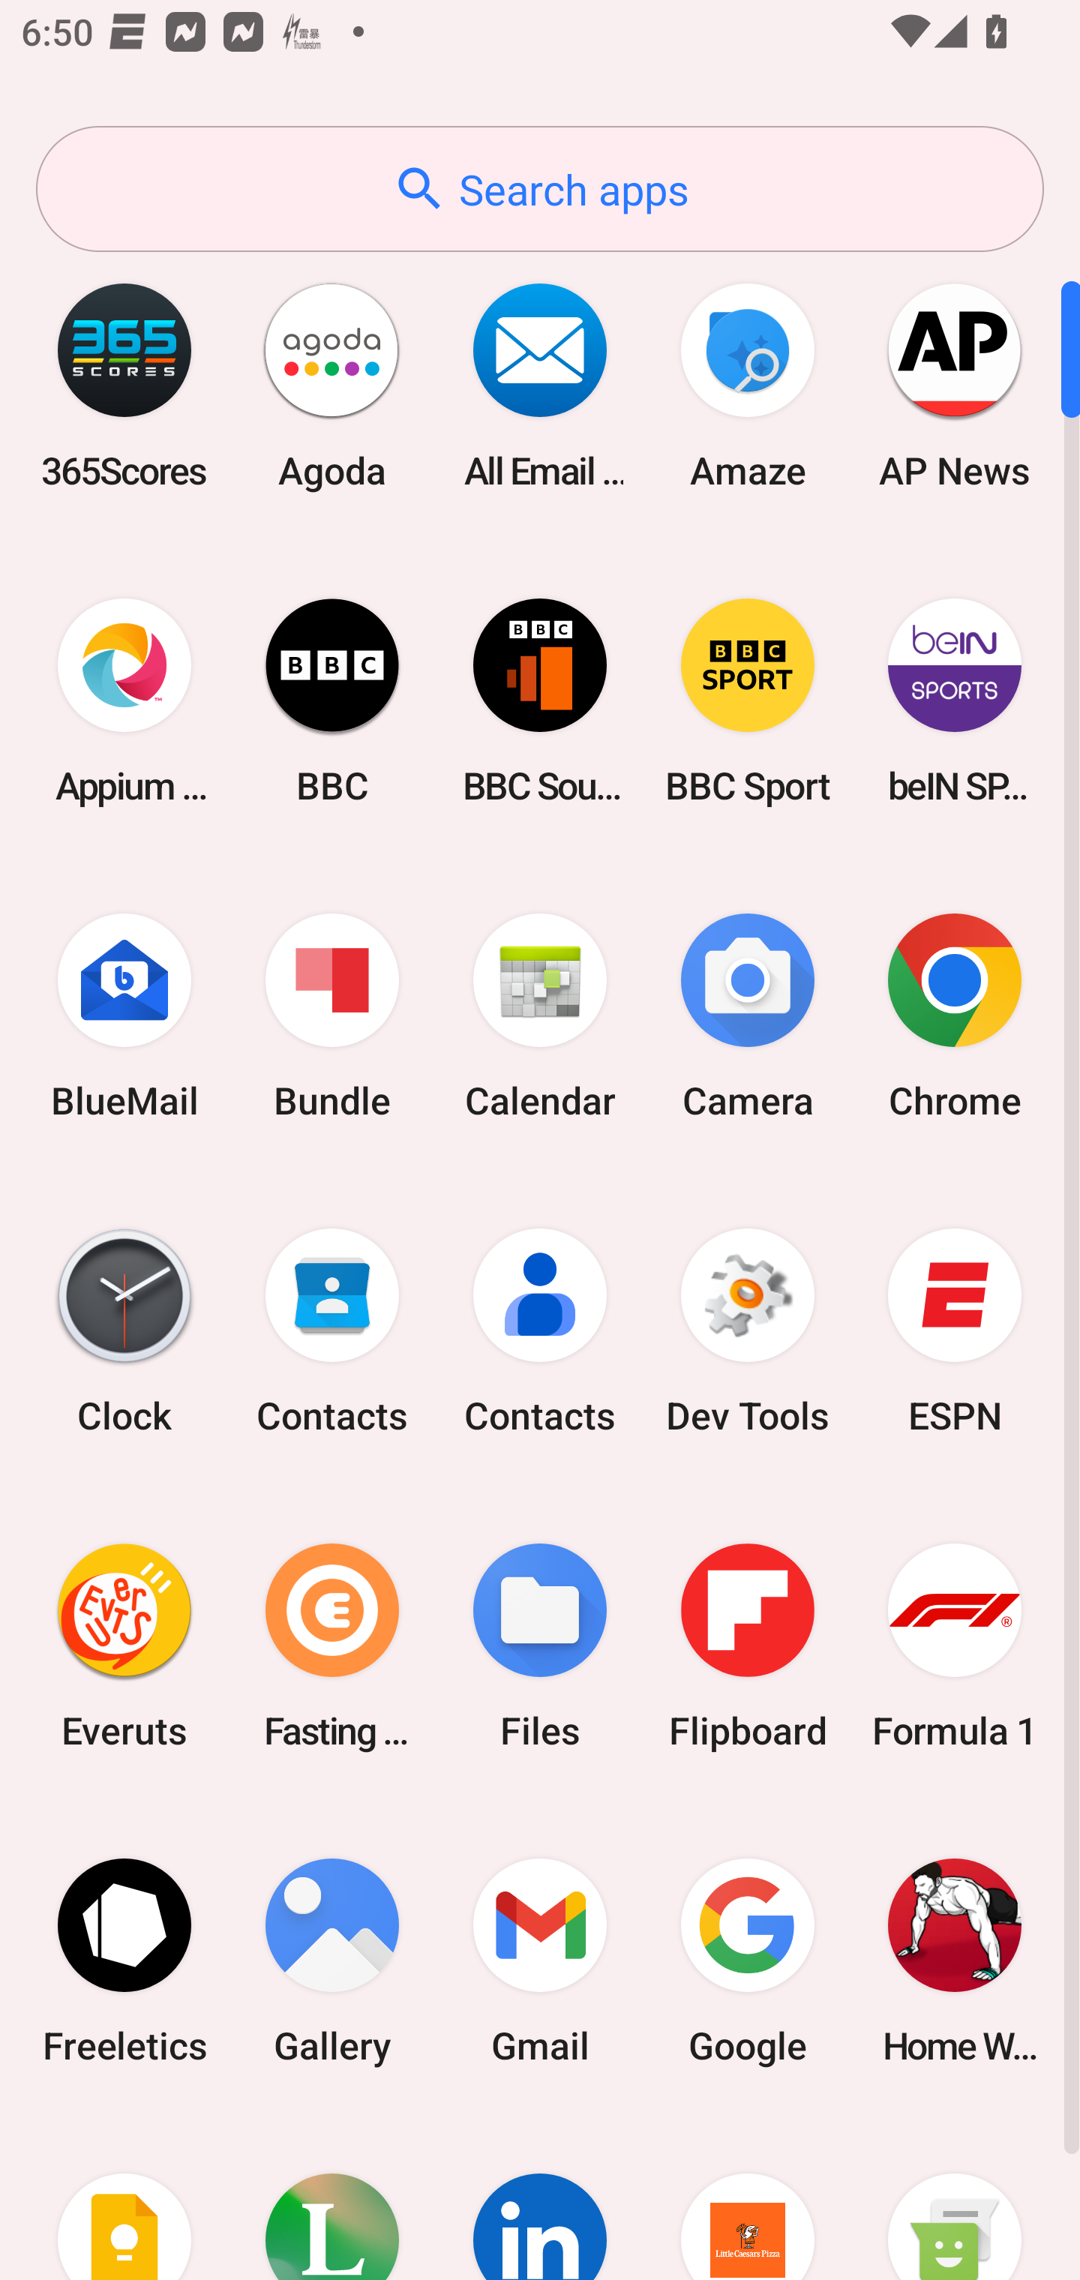 This screenshot has width=1080, height=2280. What do you see at coordinates (540, 385) in the screenshot?
I see `All Email Connect` at bounding box center [540, 385].